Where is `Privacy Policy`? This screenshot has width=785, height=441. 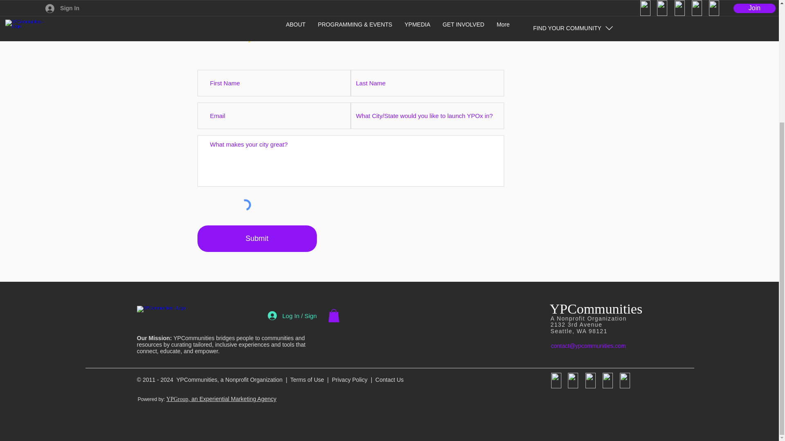
Privacy Policy is located at coordinates (350, 380).